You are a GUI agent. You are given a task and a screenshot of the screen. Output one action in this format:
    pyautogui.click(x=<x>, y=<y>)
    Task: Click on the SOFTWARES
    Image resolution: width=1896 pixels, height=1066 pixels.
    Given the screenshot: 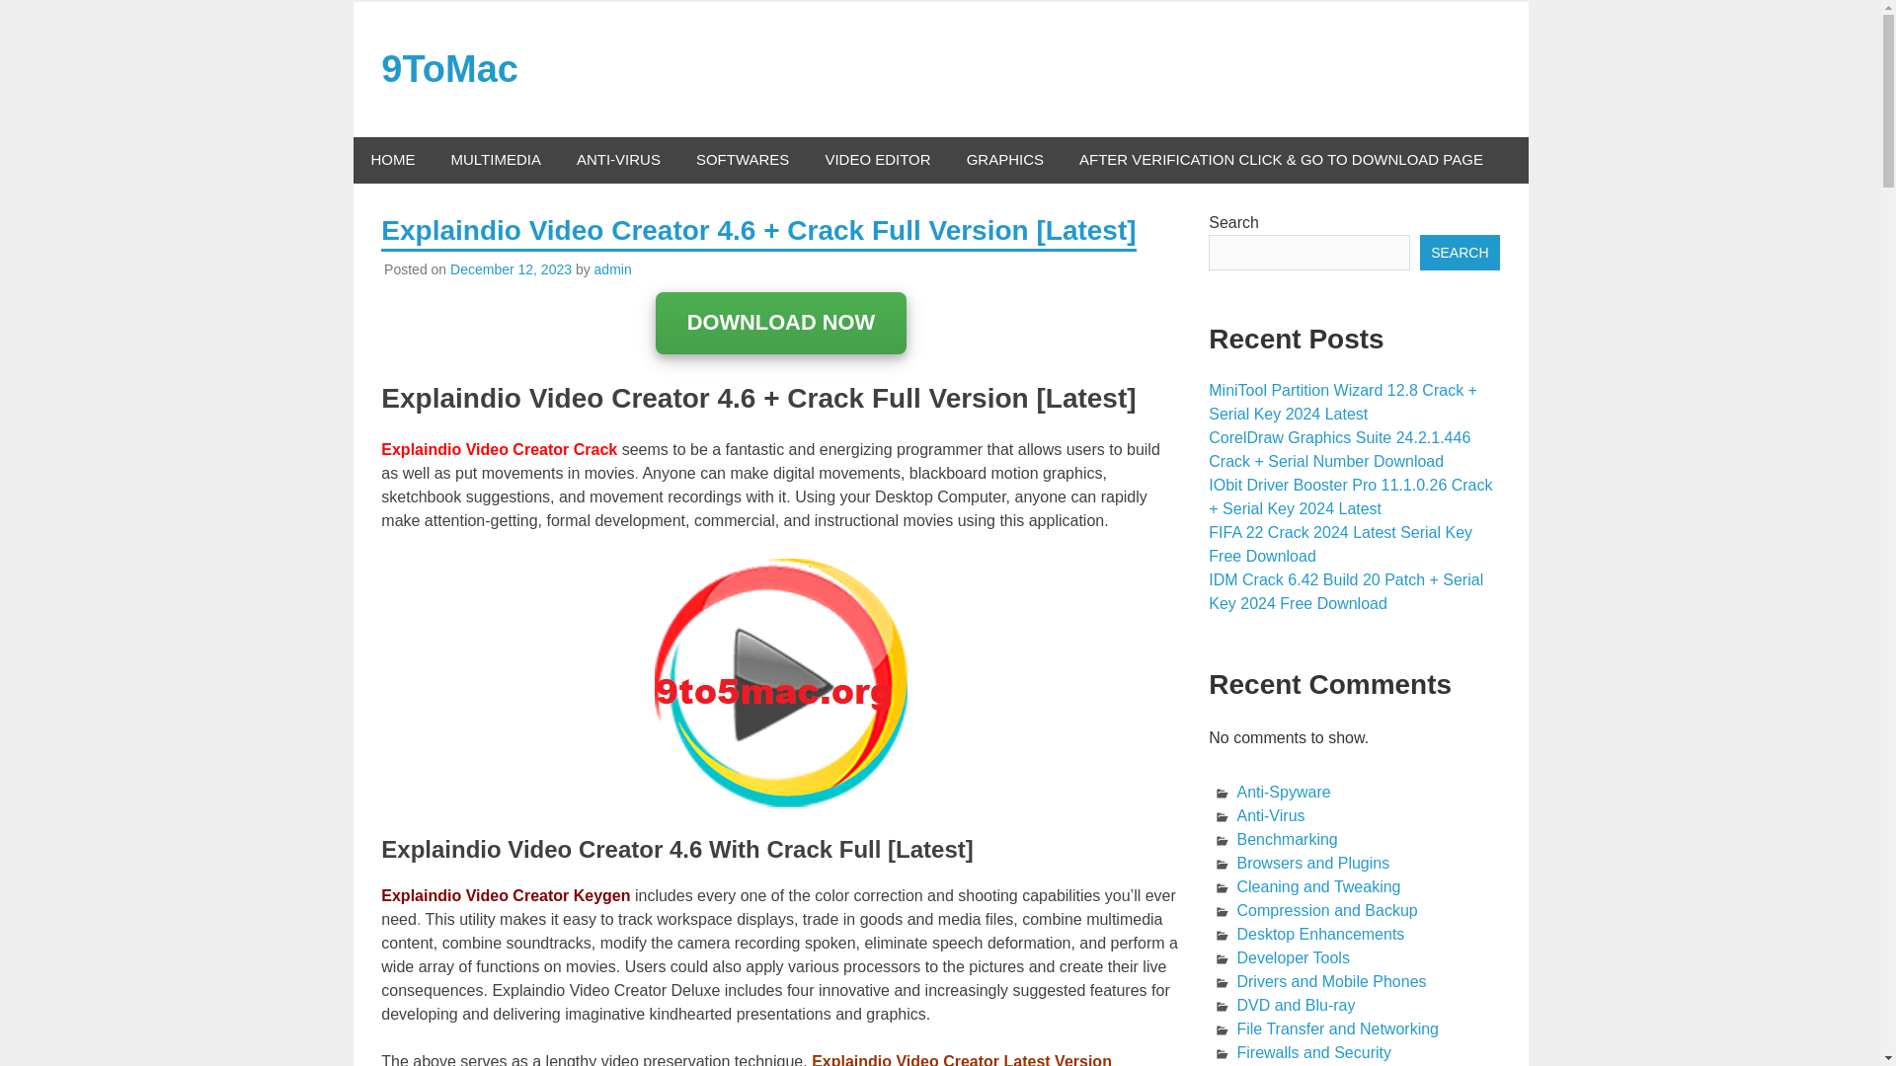 What is the action you would take?
    pyautogui.click(x=743, y=160)
    